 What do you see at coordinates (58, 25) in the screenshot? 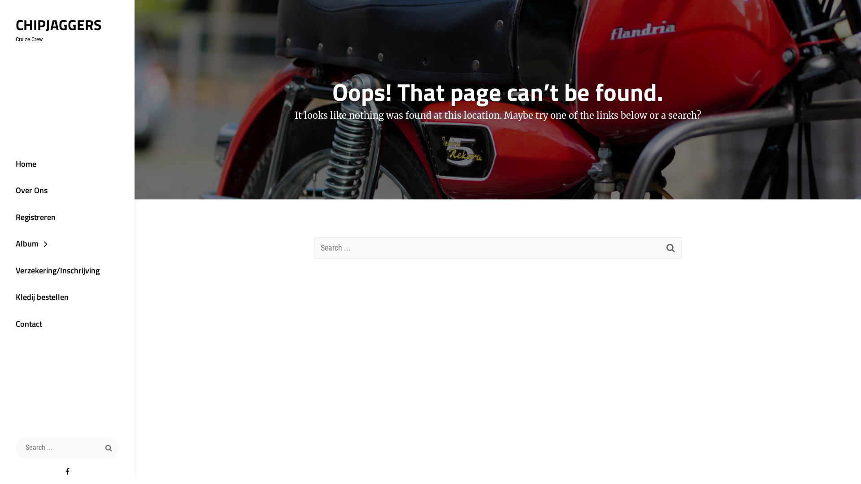
I see `CHIPJAGGERS` at bounding box center [58, 25].